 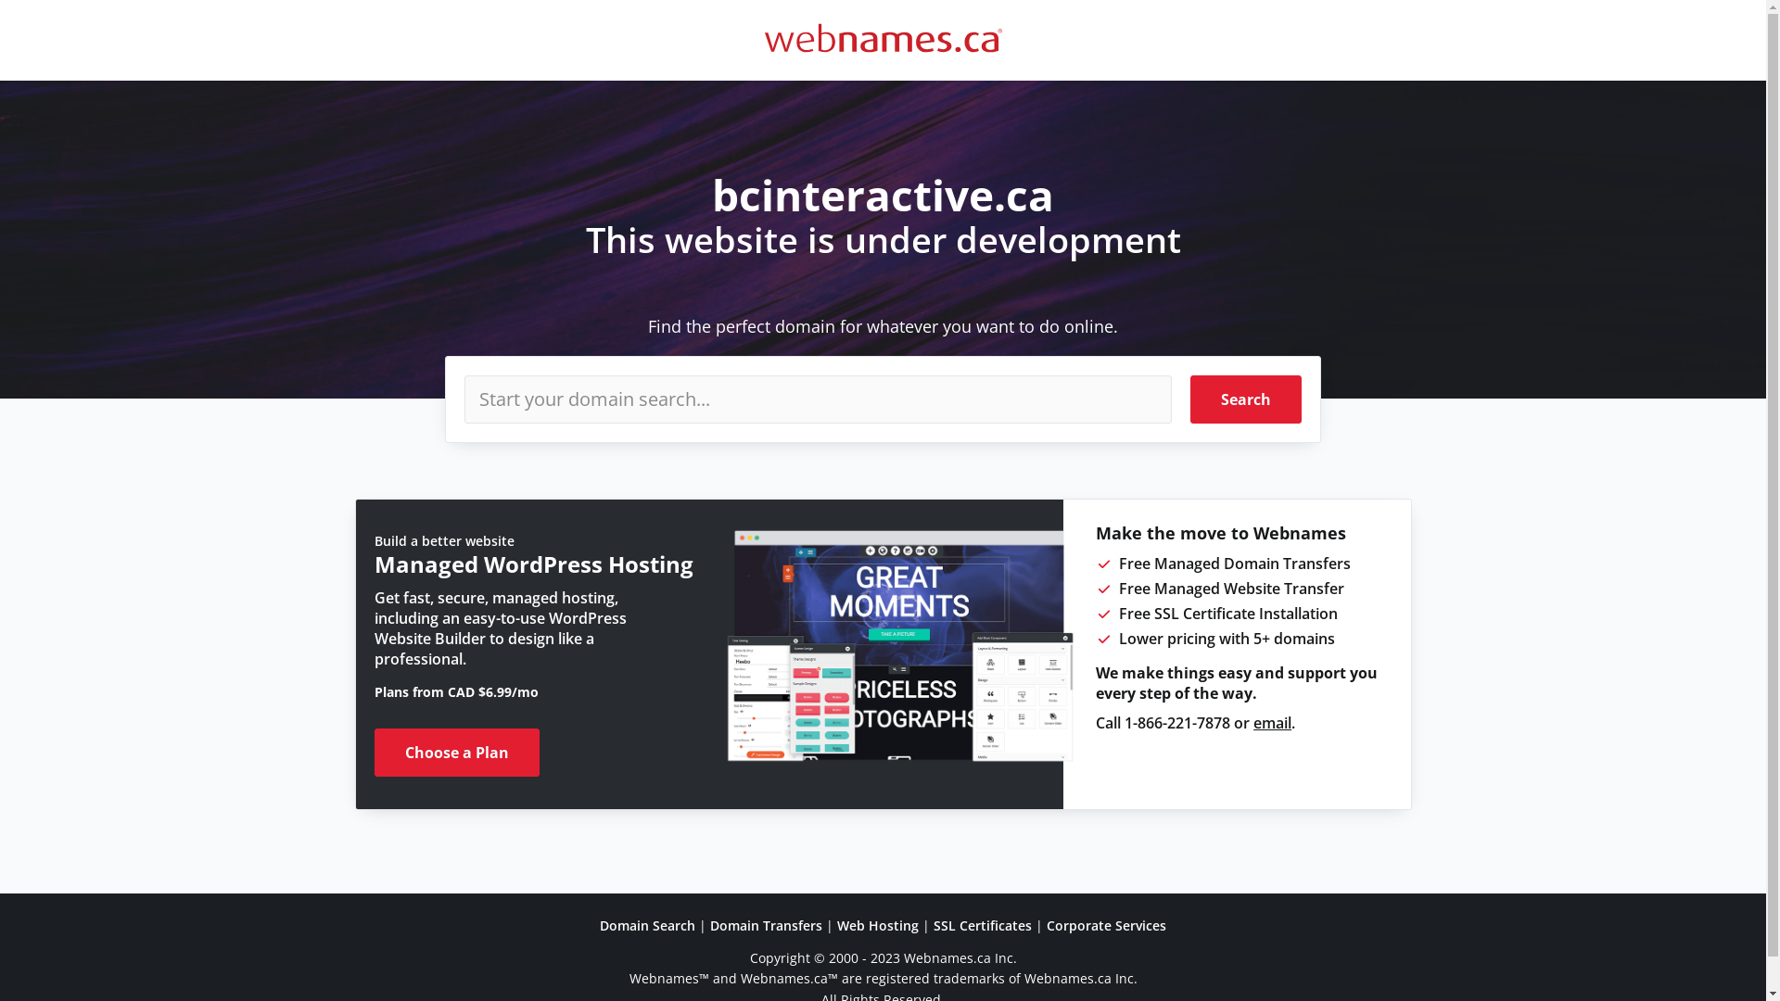 I want to click on Corporate Services, so click(x=1107, y=925).